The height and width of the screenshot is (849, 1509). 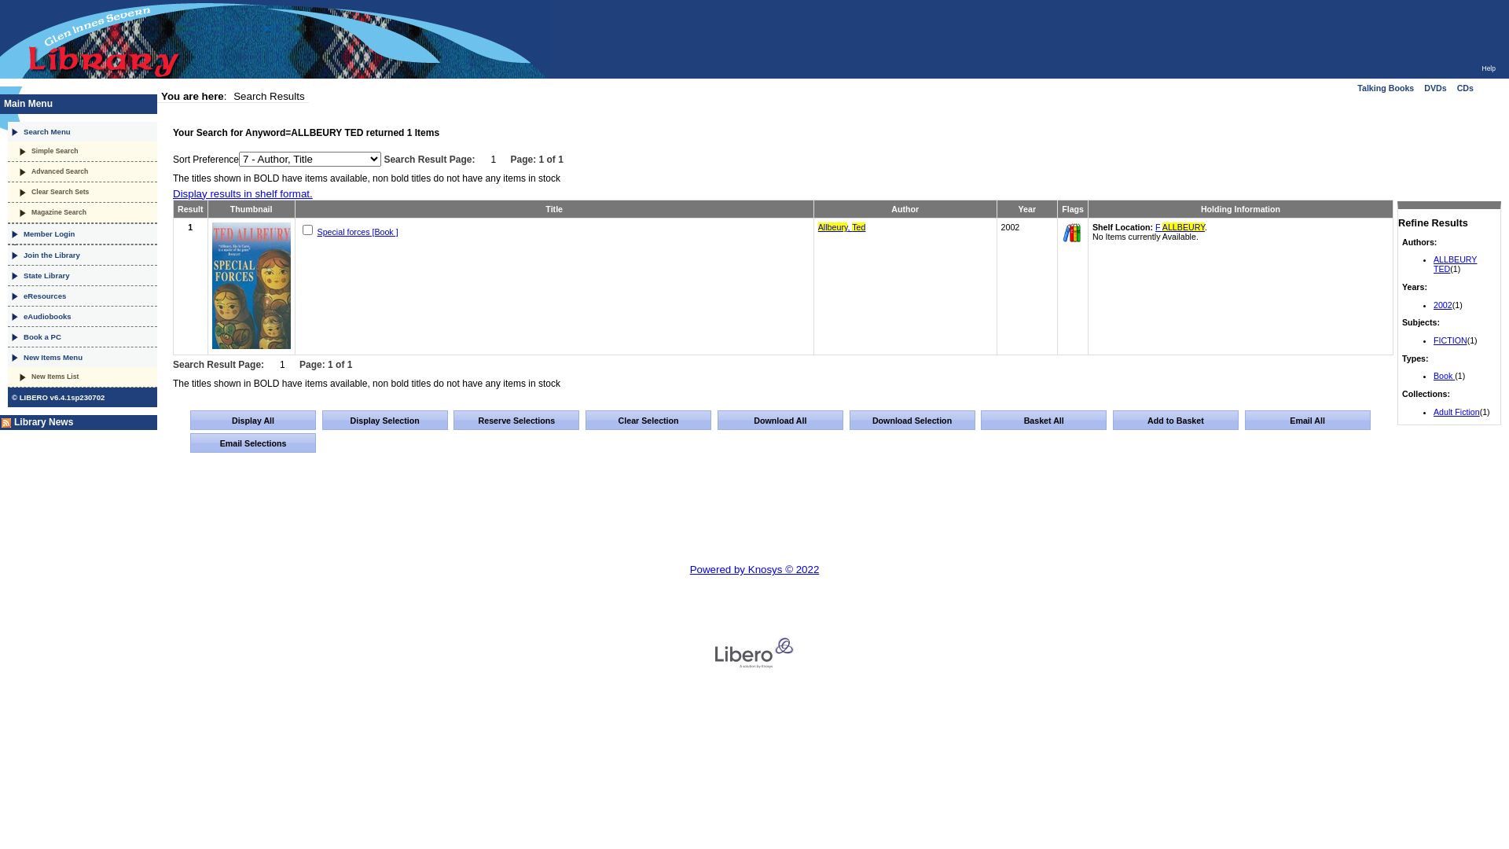 I want to click on State Library, so click(x=83, y=276).